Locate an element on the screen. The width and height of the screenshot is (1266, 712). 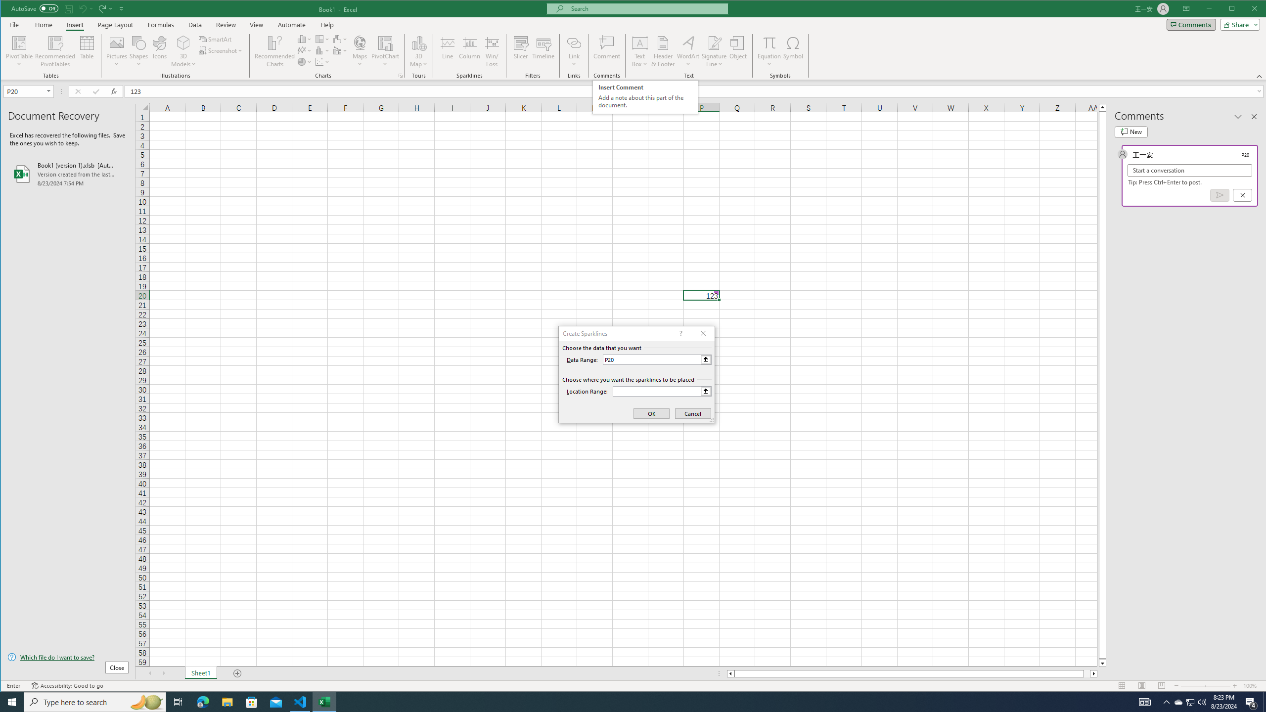
Insert Hierarchy Chart is located at coordinates (322, 39).